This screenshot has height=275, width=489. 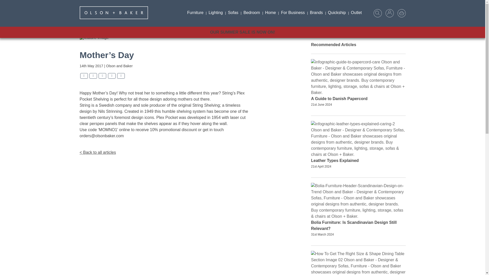 What do you see at coordinates (252, 12) in the screenshot?
I see `Bedroom` at bounding box center [252, 12].